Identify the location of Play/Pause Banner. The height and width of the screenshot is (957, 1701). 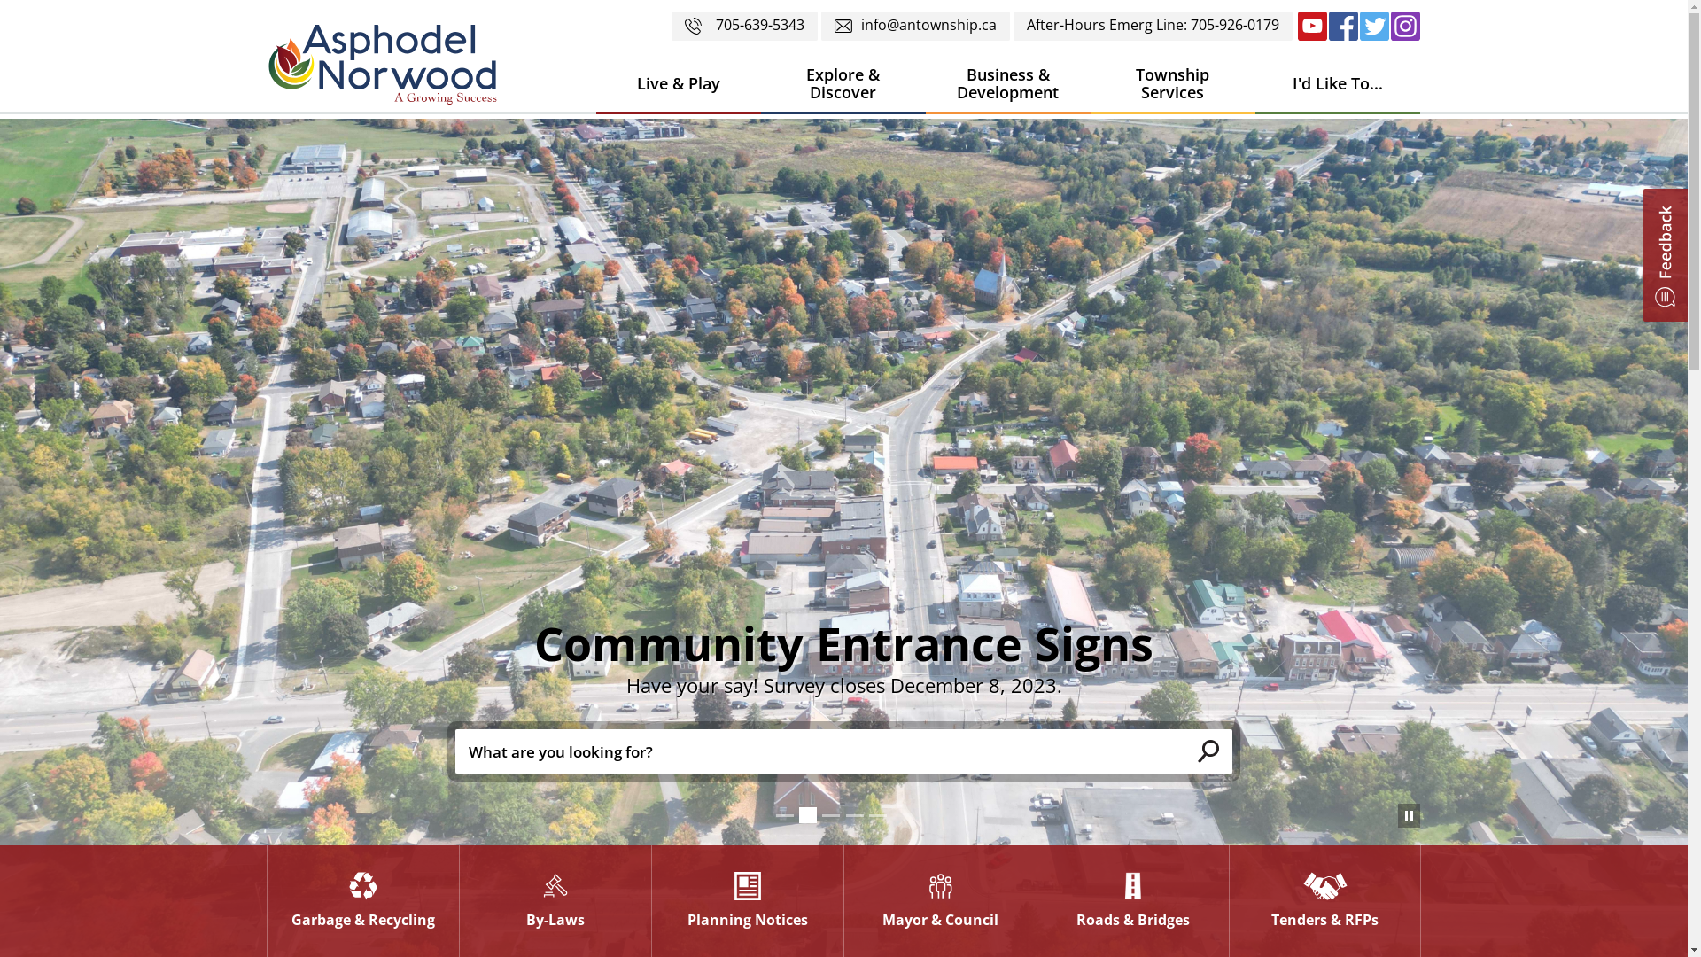
(1409, 815).